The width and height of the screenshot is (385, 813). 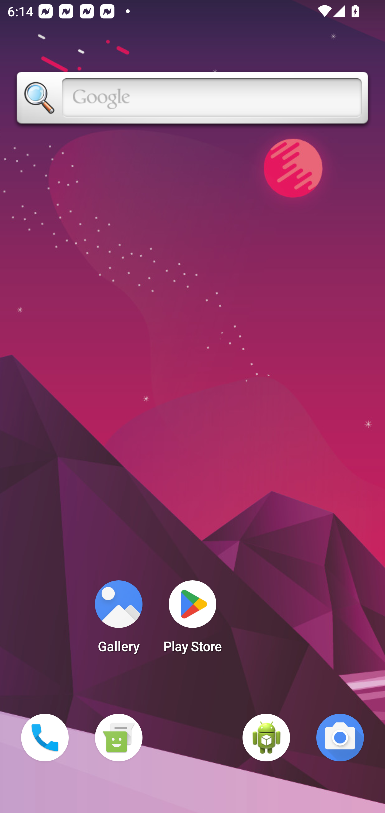 I want to click on Phone, so click(x=45, y=738).